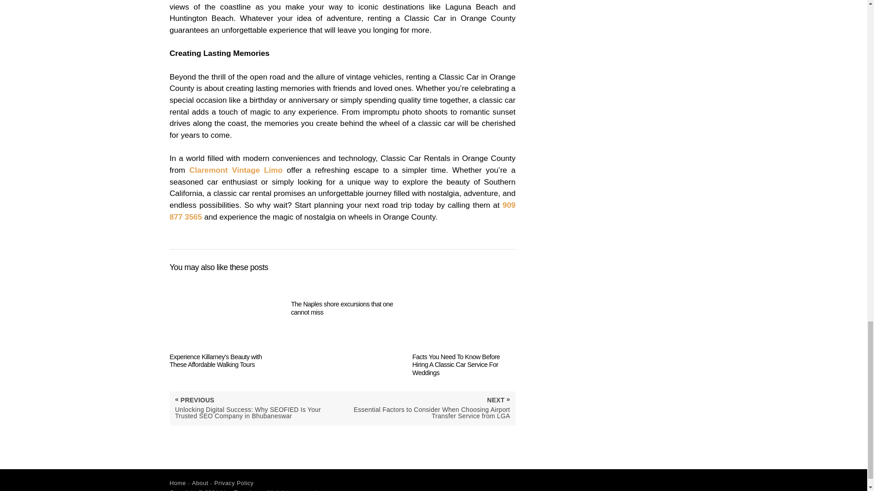 Image resolution: width=874 pixels, height=491 pixels. I want to click on Privacy Policy, so click(234, 483).